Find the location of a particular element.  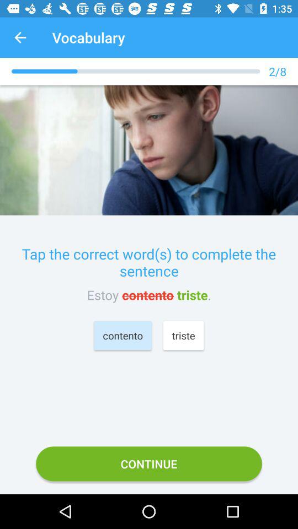

open continue icon is located at coordinates (149, 464).